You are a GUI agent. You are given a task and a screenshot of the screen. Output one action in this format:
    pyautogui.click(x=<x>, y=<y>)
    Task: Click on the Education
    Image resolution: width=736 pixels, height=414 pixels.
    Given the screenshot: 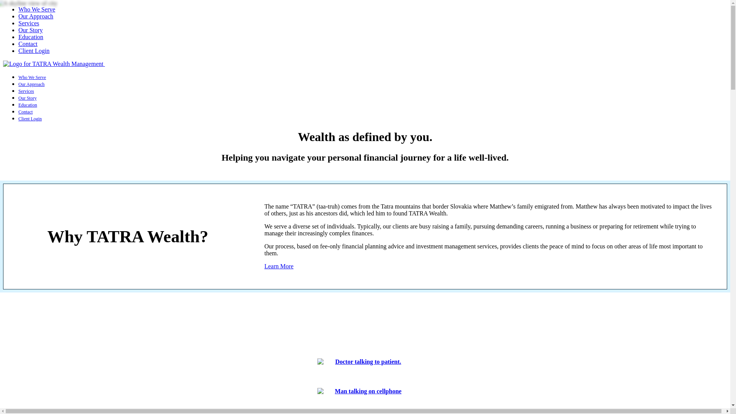 What is the action you would take?
    pyautogui.click(x=31, y=37)
    